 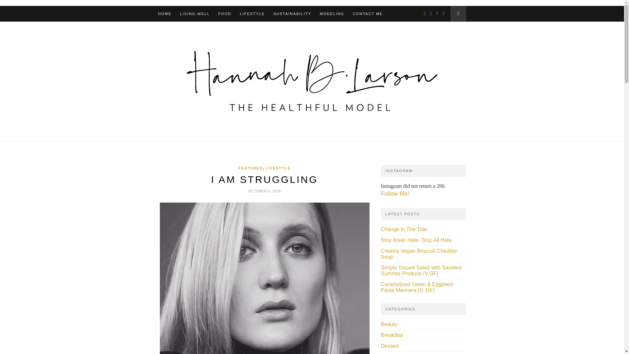 What do you see at coordinates (278, 168) in the screenshot?
I see `View all posts in Lifestyle` at bounding box center [278, 168].